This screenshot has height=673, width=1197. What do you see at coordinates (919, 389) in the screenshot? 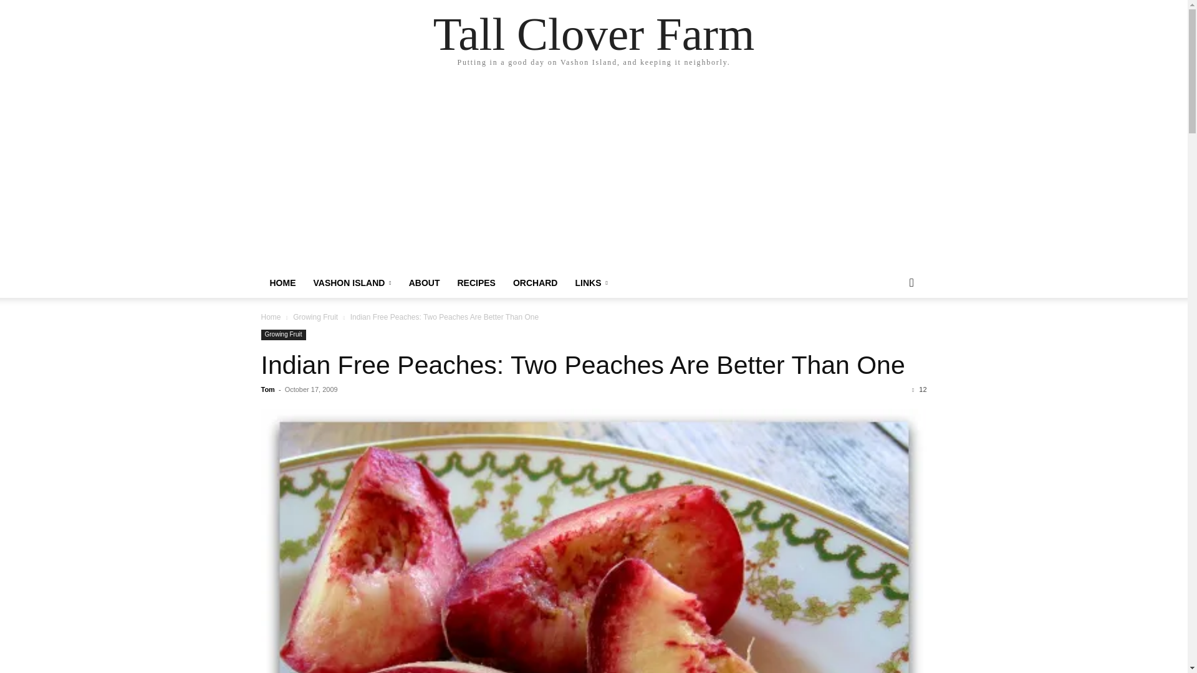
I see `12` at bounding box center [919, 389].